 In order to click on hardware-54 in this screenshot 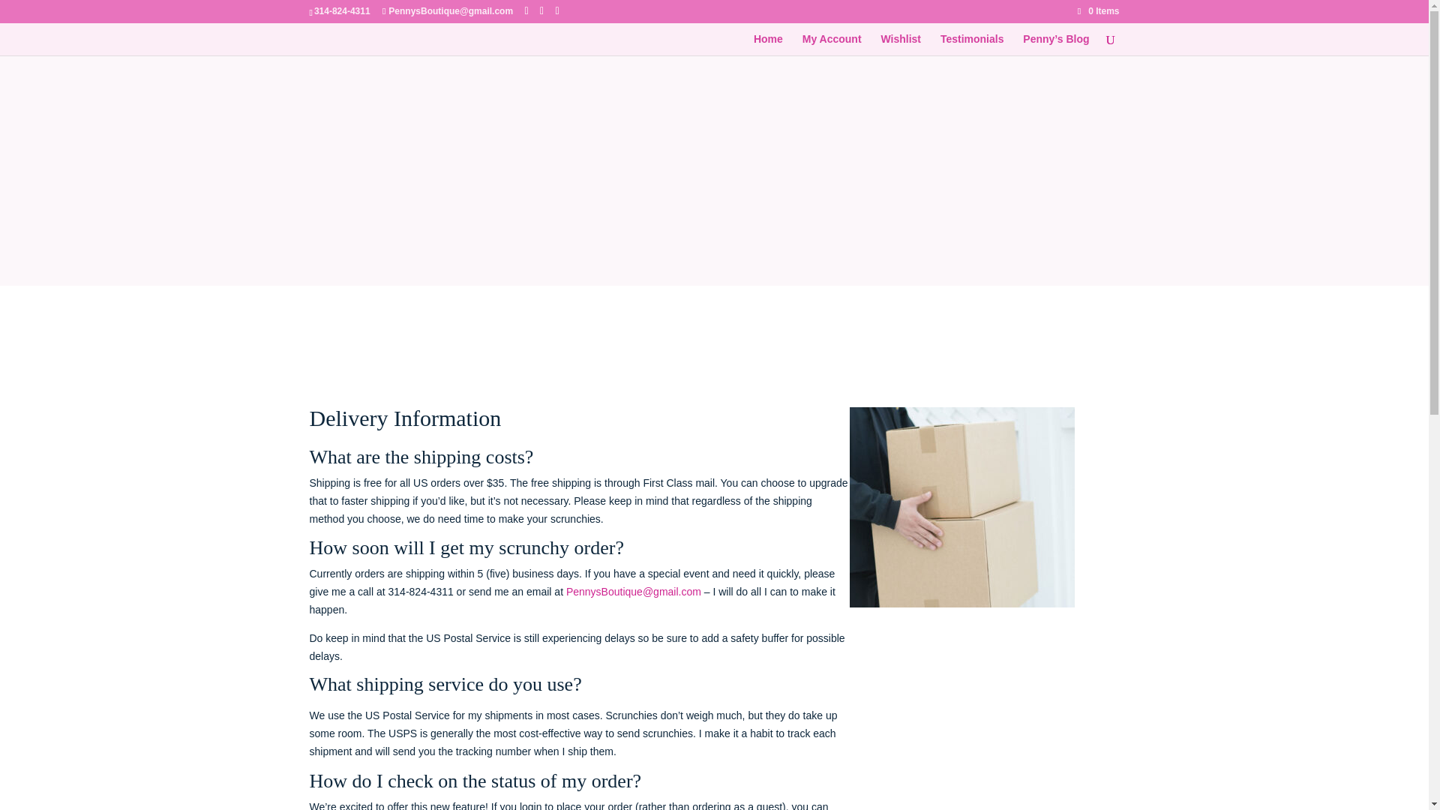, I will do `click(961, 507)`.